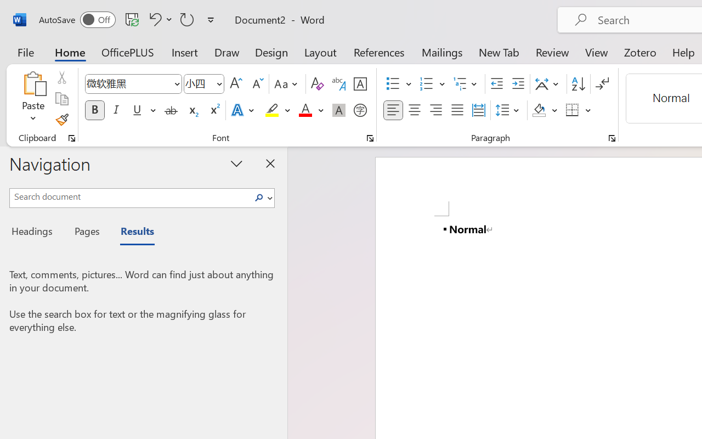 This screenshot has width=702, height=439. Describe the element at coordinates (187, 19) in the screenshot. I see `Repeat Doc Close` at that location.